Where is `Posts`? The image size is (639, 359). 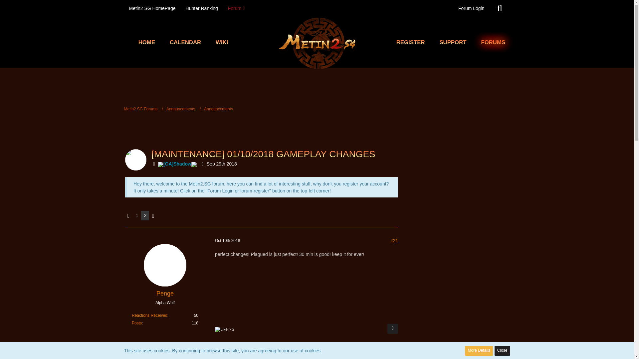
Posts is located at coordinates (136, 323).